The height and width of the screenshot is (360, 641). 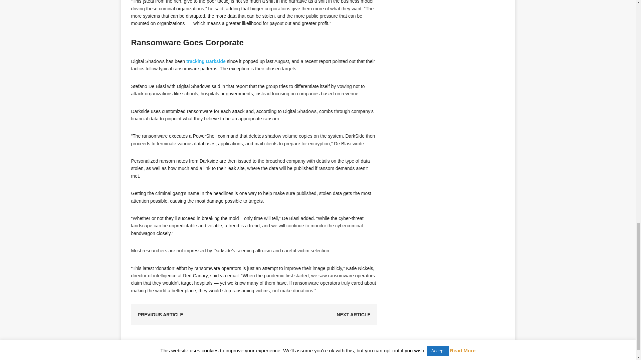 What do you see at coordinates (206, 61) in the screenshot?
I see `tracking Darkside` at bounding box center [206, 61].